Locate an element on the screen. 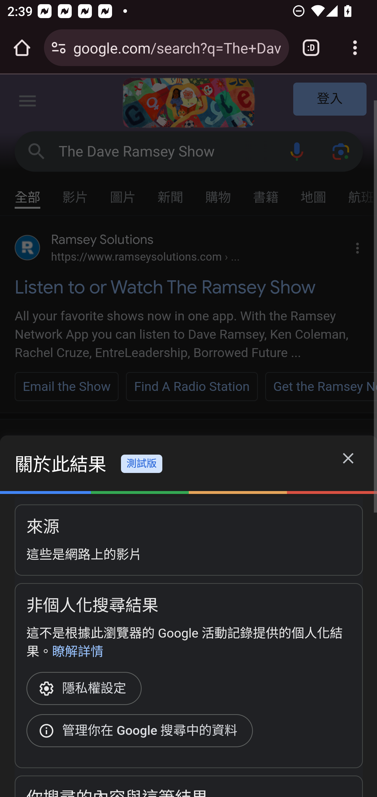 This screenshot has height=797, width=377. 隱私權設定 is located at coordinates (87, 688).